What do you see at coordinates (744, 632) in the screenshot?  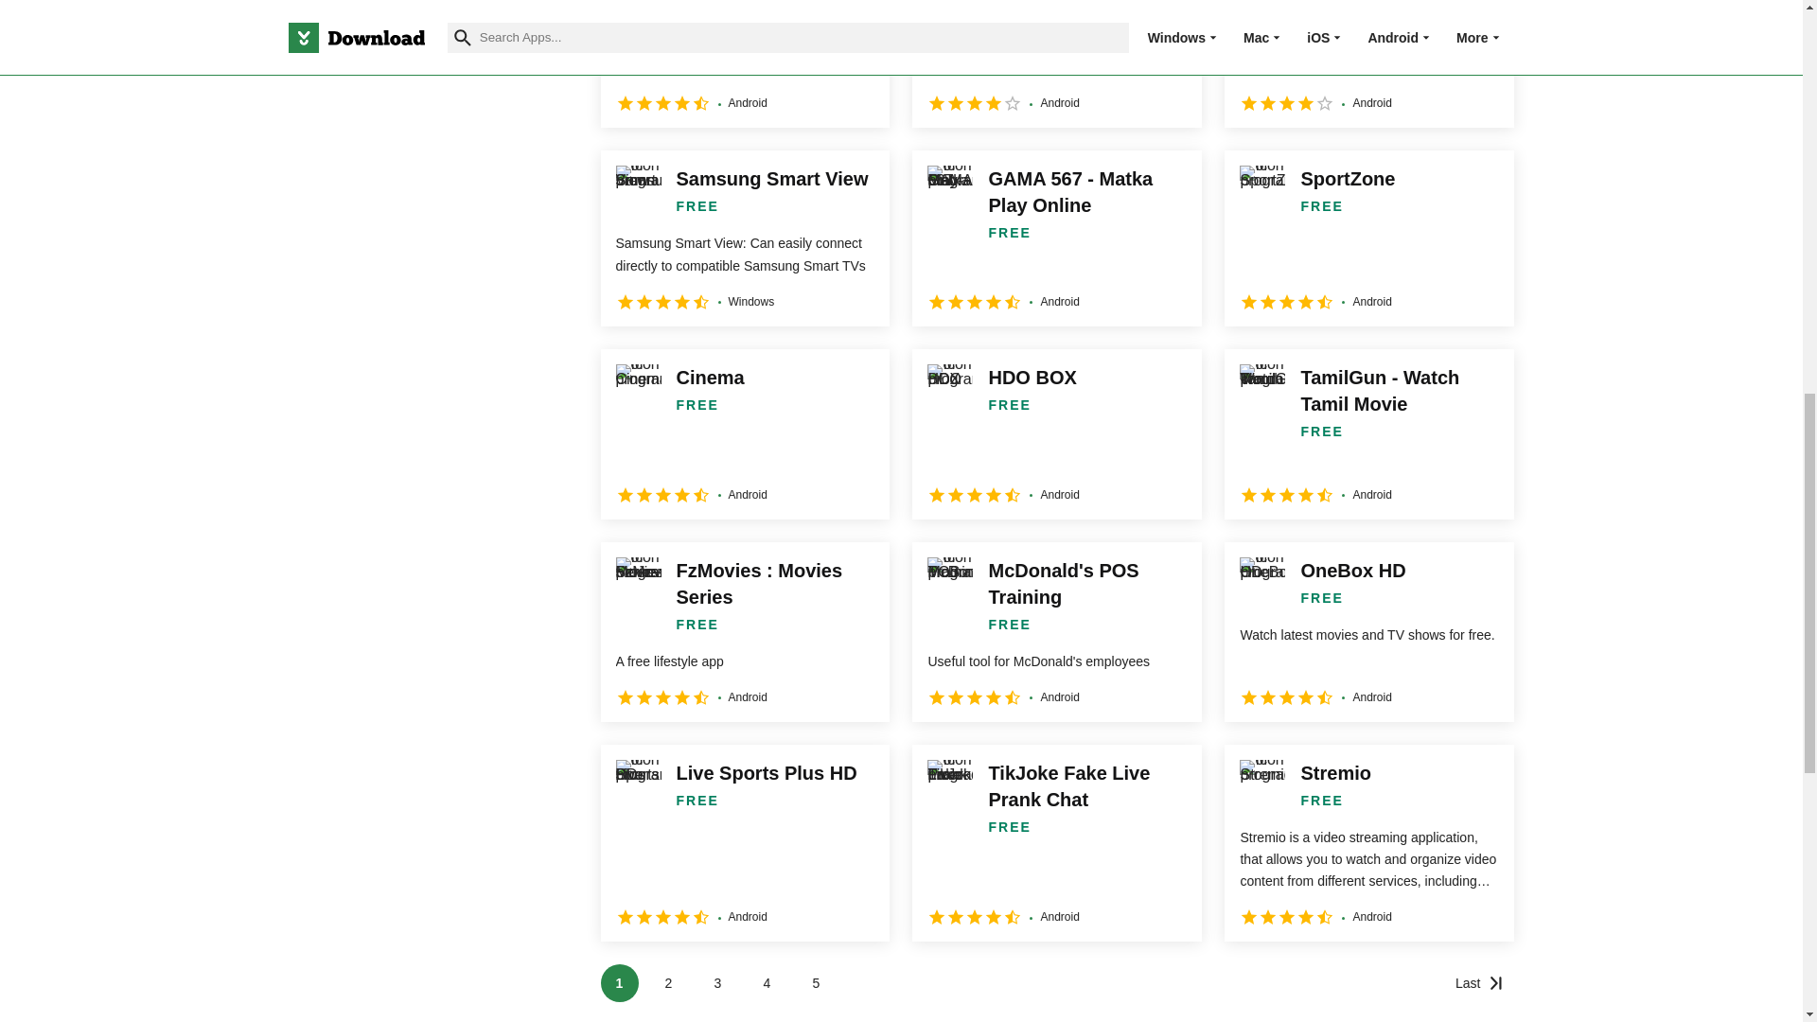 I see `FzMovies : Movies  Series` at bounding box center [744, 632].